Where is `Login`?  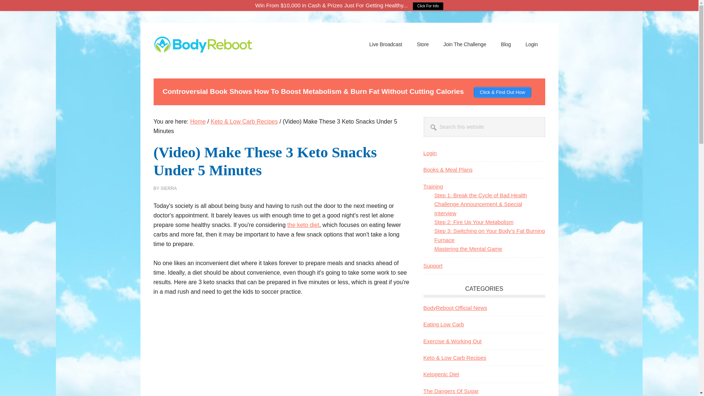 Login is located at coordinates (532, 44).